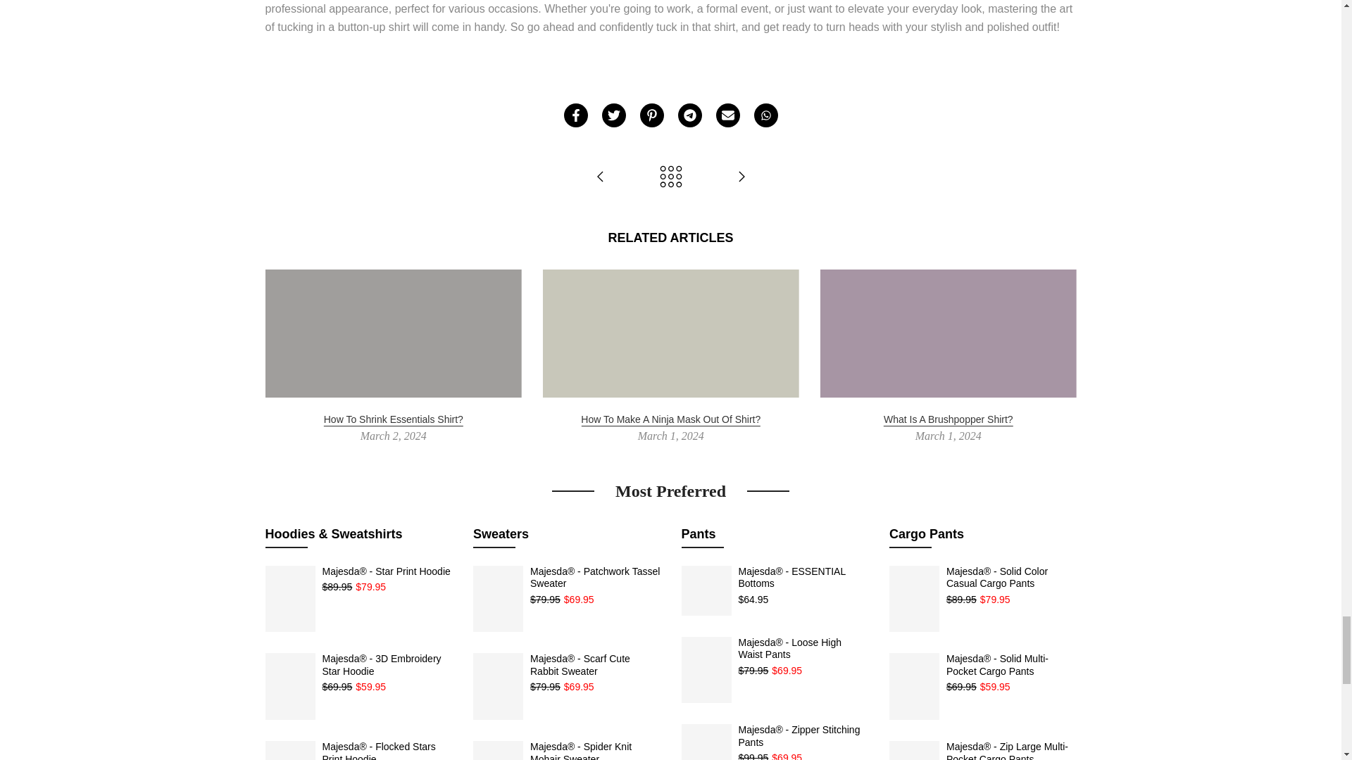 This screenshot has height=760, width=1352. I want to click on Share on Email, so click(727, 115).